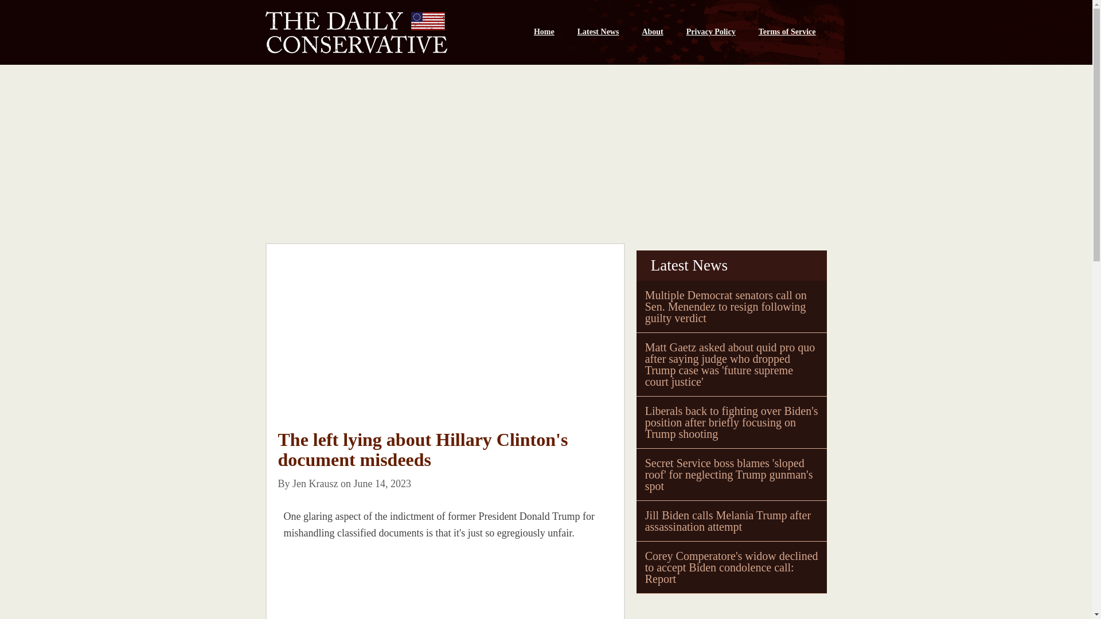 Image resolution: width=1101 pixels, height=619 pixels. What do you see at coordinates (722, 609) in the screenshot?
I see `Advertisement` at bounding box center [722, 609].